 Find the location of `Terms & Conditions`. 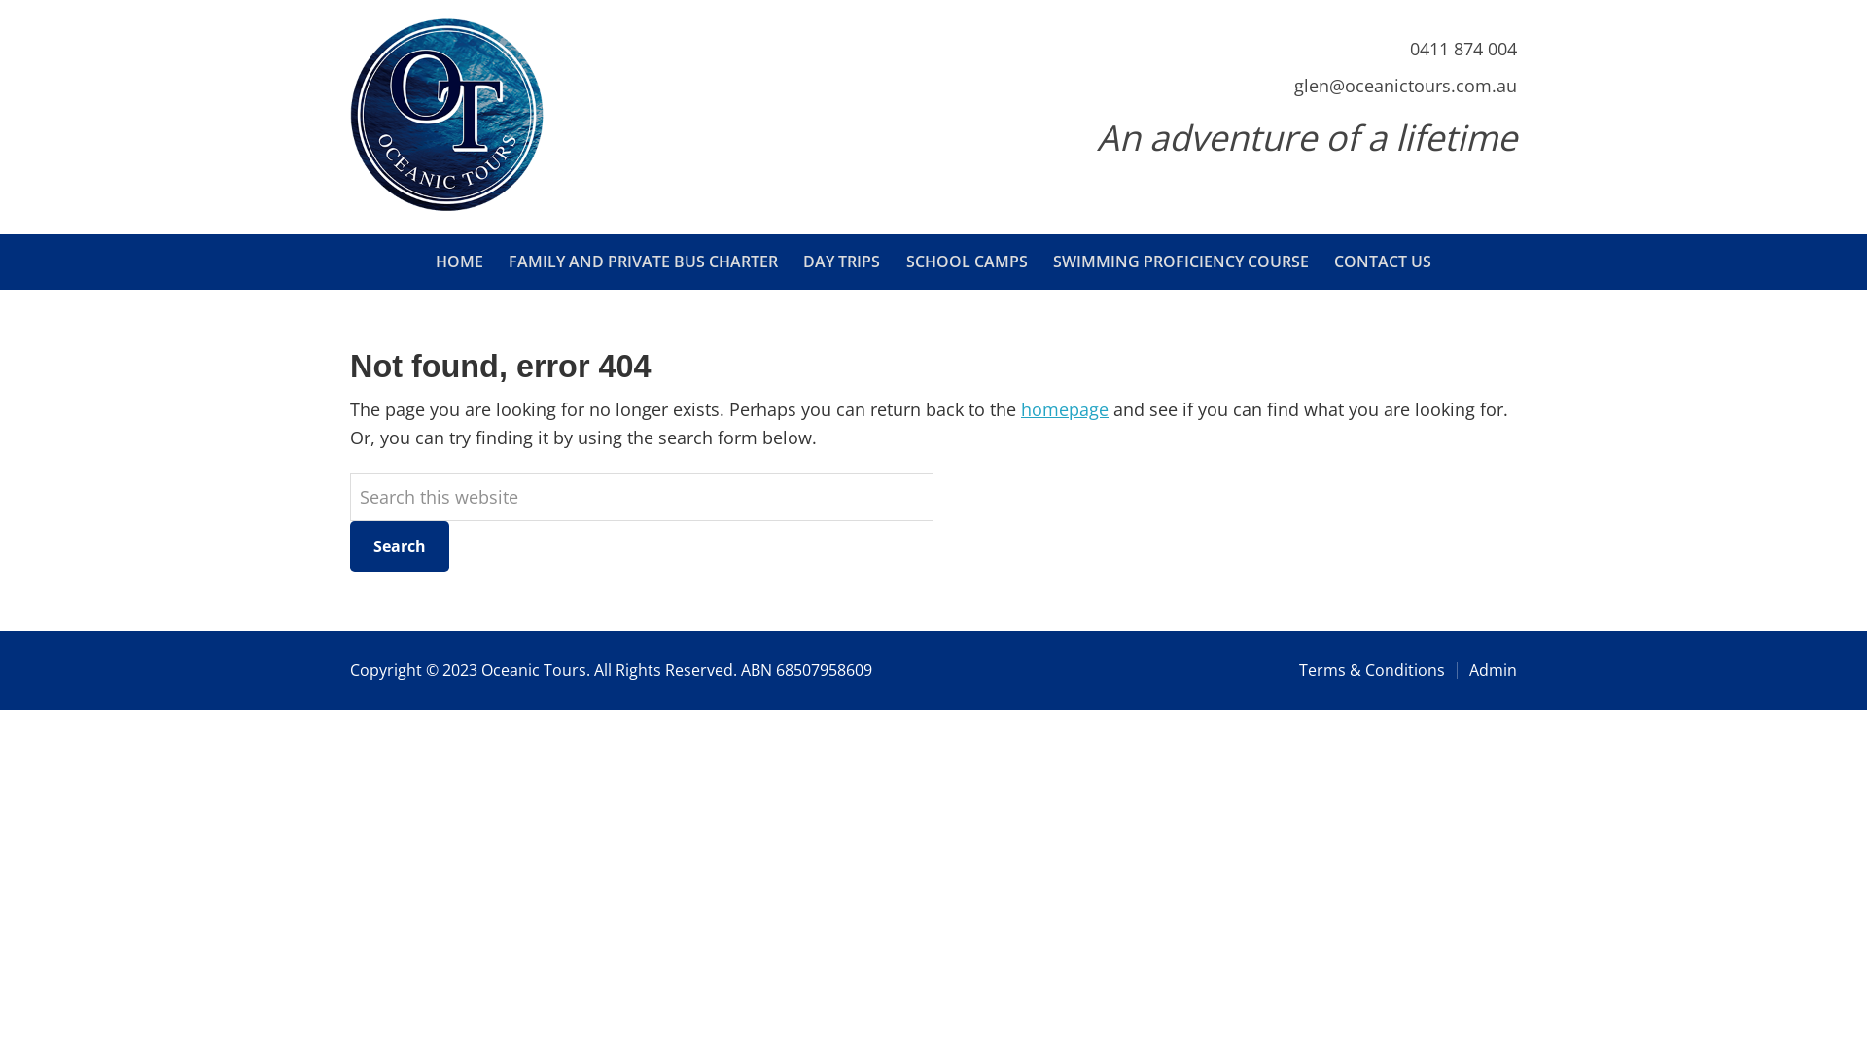

Terms & Conditions is located at coordinates (1372, 670).